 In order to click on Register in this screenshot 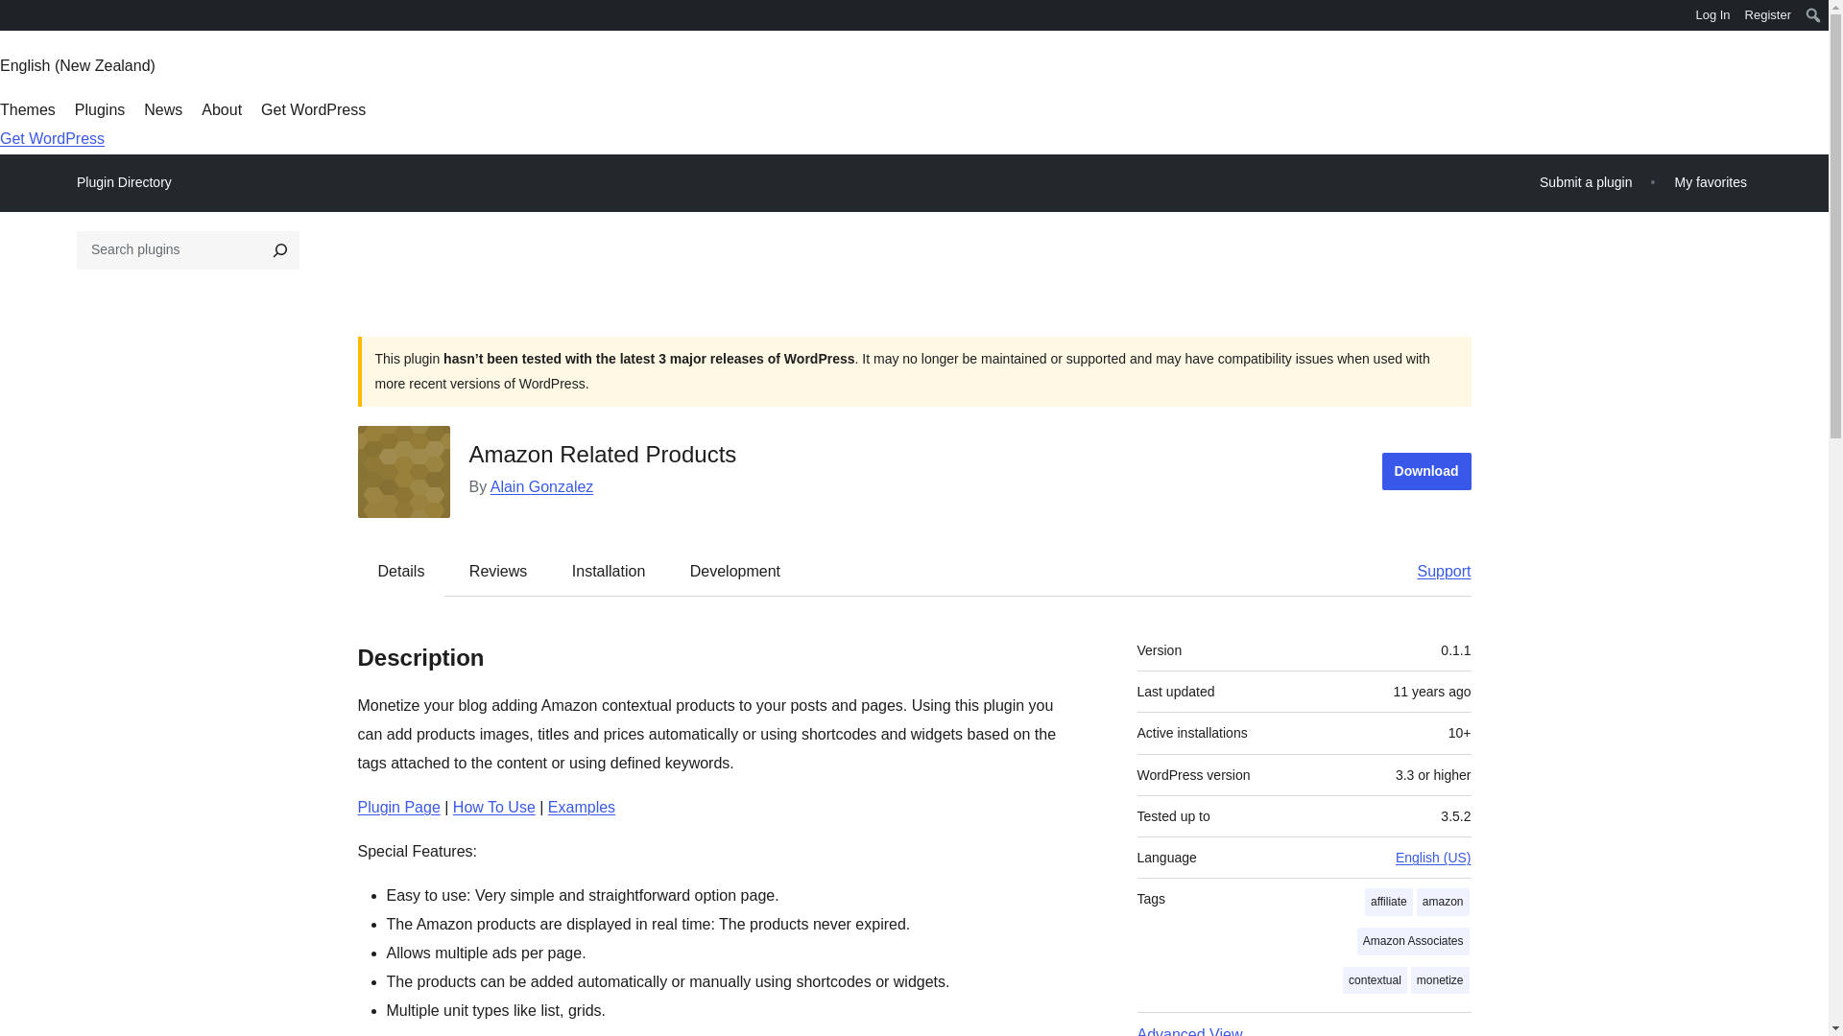, I will do `click(1768, 15)`.